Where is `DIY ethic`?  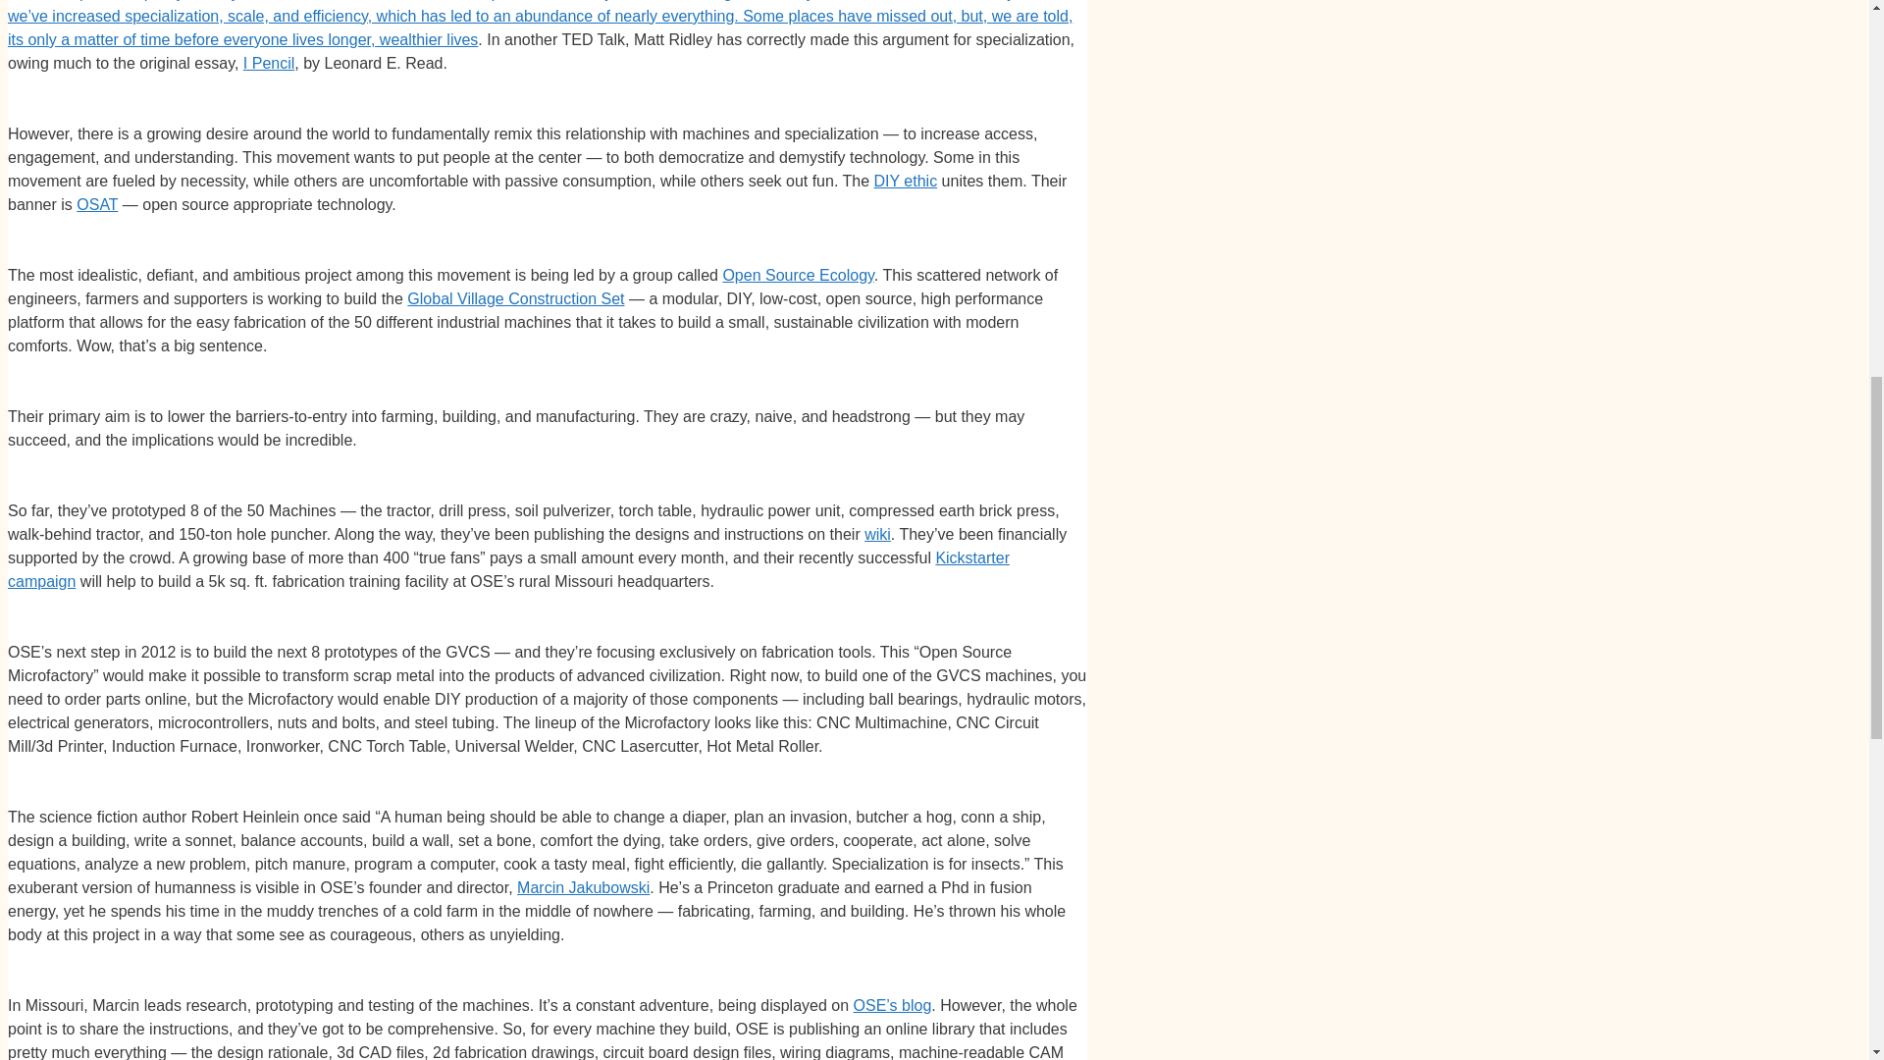
DIY ethic is located at coordinates (906, 181).